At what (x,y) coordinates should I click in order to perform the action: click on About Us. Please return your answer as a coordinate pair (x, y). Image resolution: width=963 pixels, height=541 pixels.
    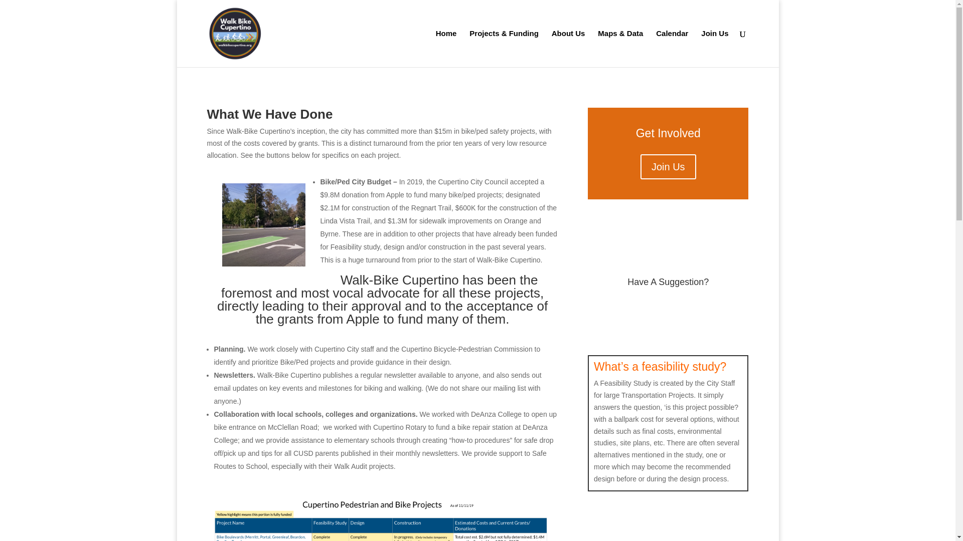
    Looking at the image, I should click on (569, 48).